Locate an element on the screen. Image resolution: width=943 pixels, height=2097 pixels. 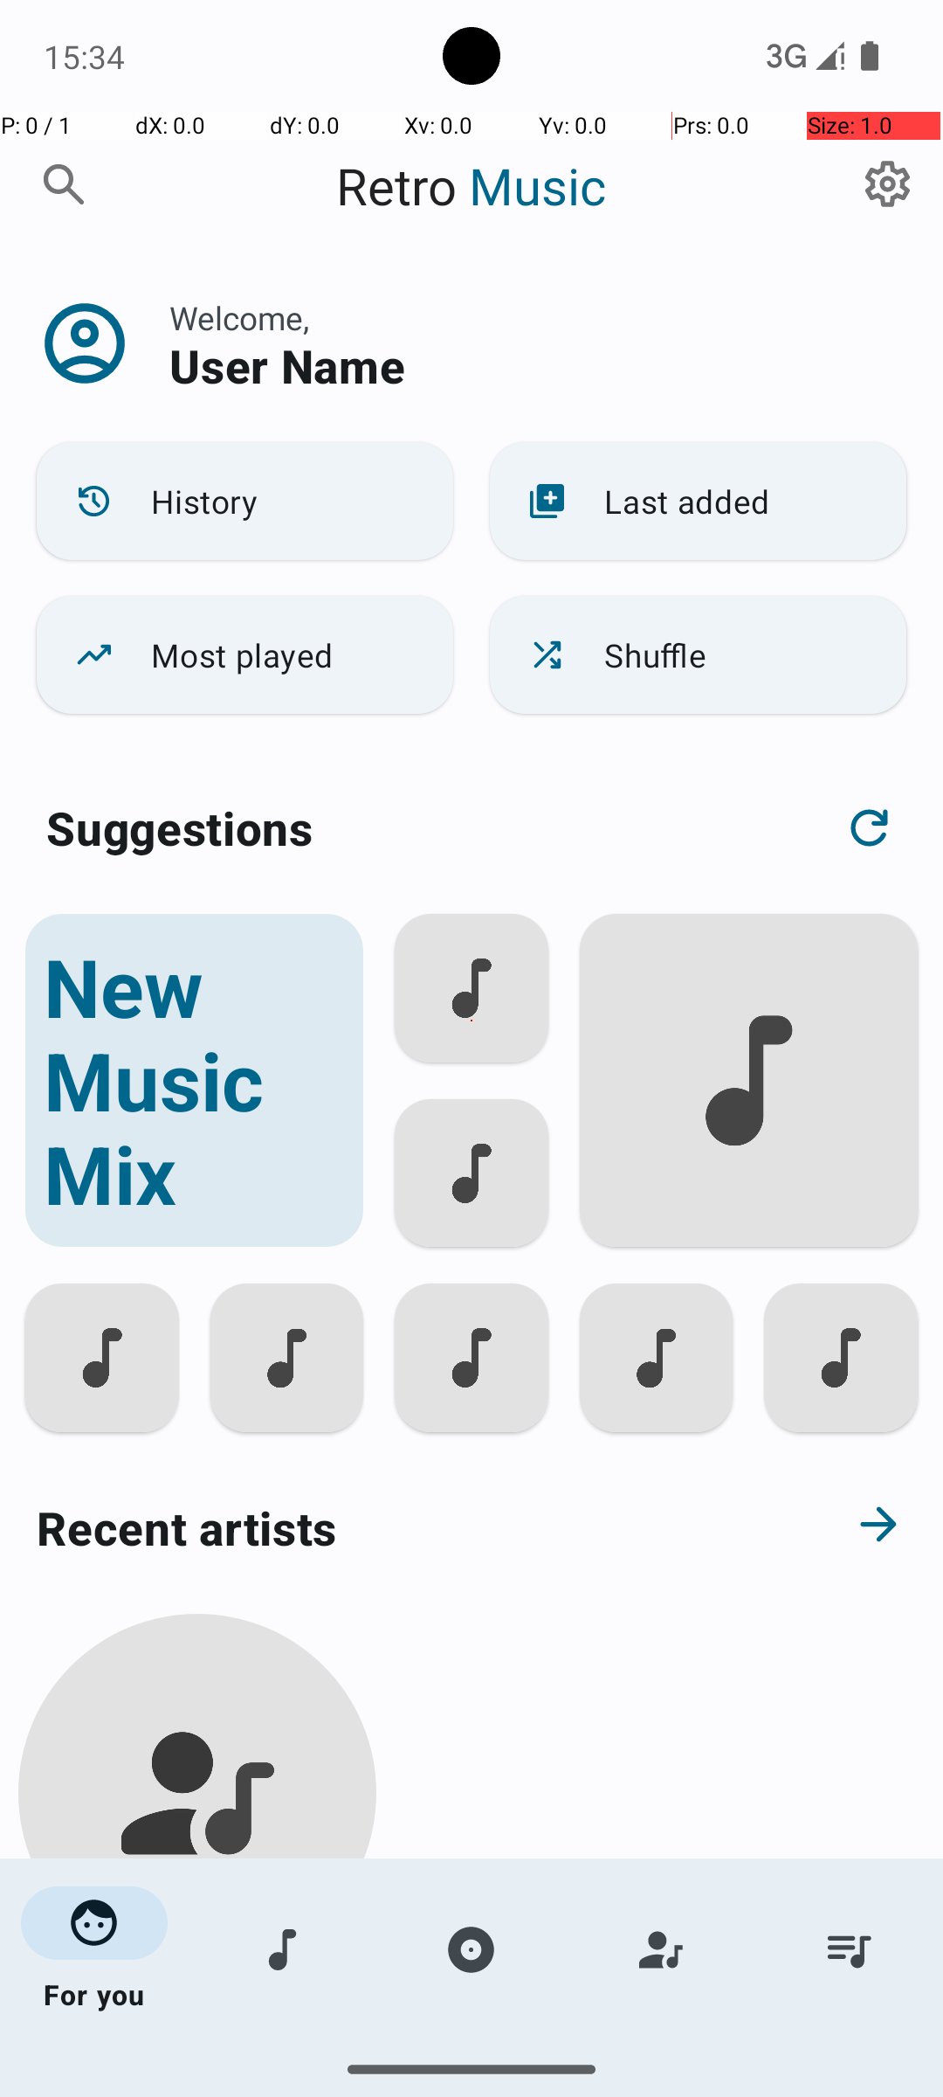
Recent albums is located at coordinates (407, 2083).